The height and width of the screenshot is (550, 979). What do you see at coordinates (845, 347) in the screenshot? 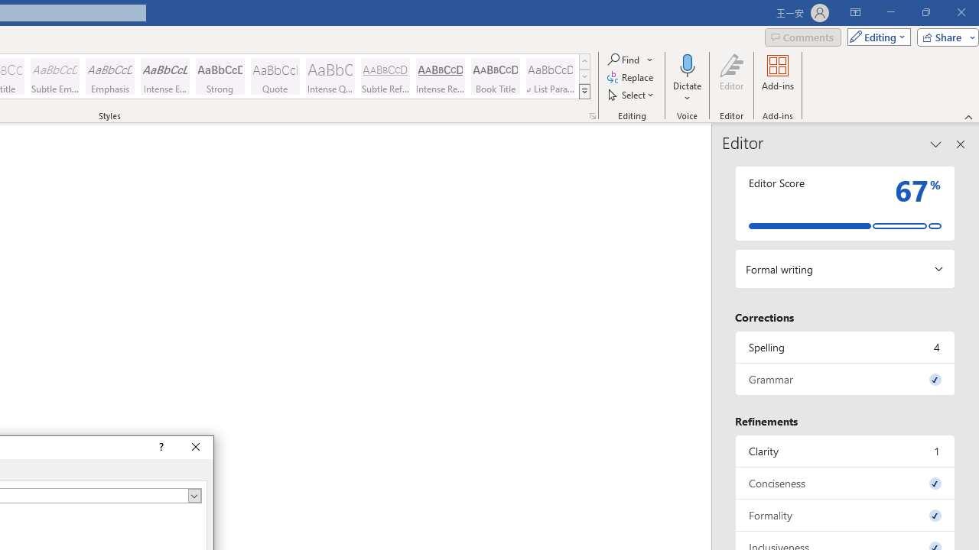
I see `Spelling, 4 issues. Press space or enter to review items.` at bounding box center [845, 347].